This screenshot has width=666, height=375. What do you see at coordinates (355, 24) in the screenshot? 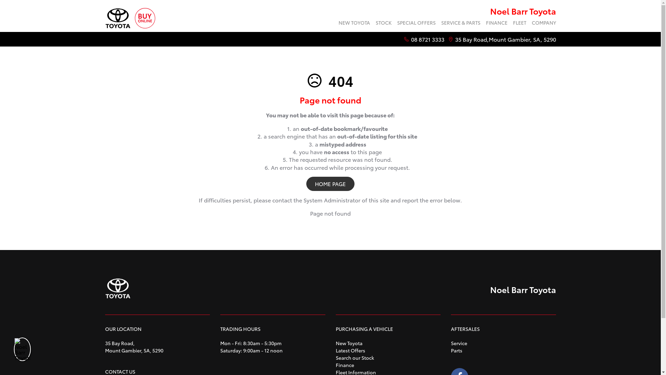
I see `NEW TOYOTA` at bounding box center [355, 24].